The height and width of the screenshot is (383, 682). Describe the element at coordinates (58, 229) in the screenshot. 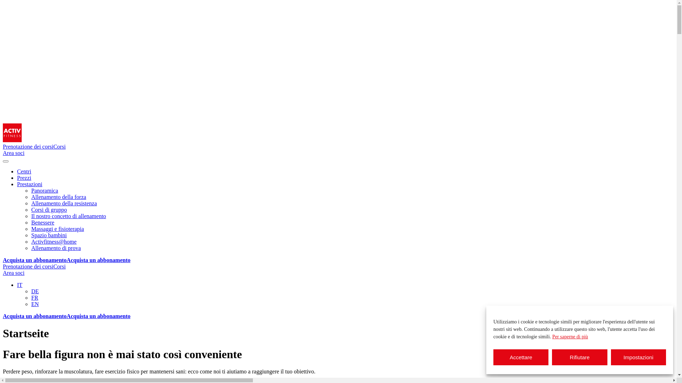

I see `Massaggi e fisioterapia` at that location.